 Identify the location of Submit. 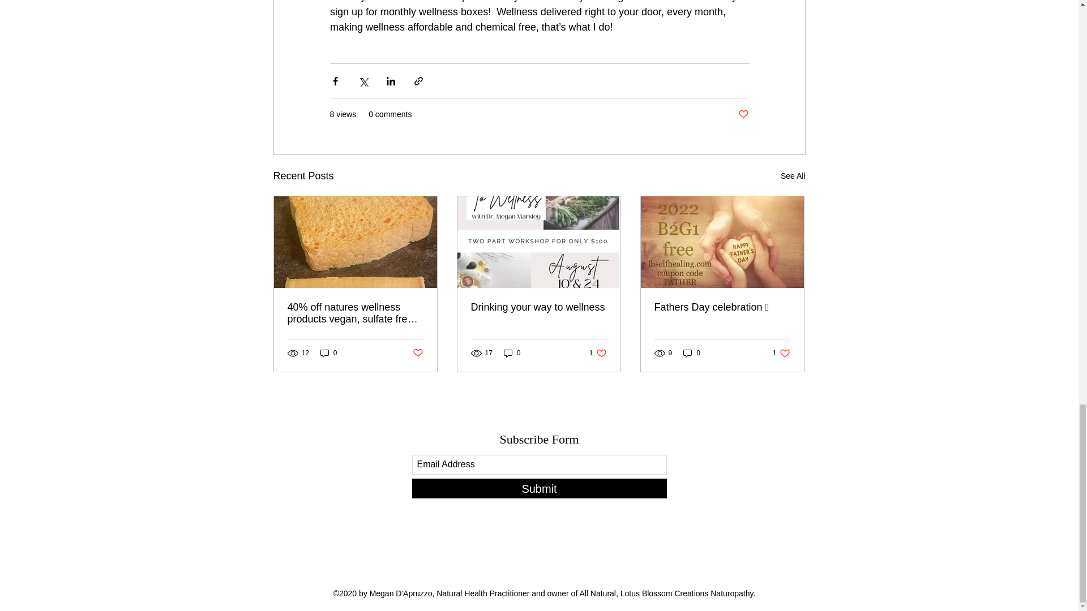
(539, 488).